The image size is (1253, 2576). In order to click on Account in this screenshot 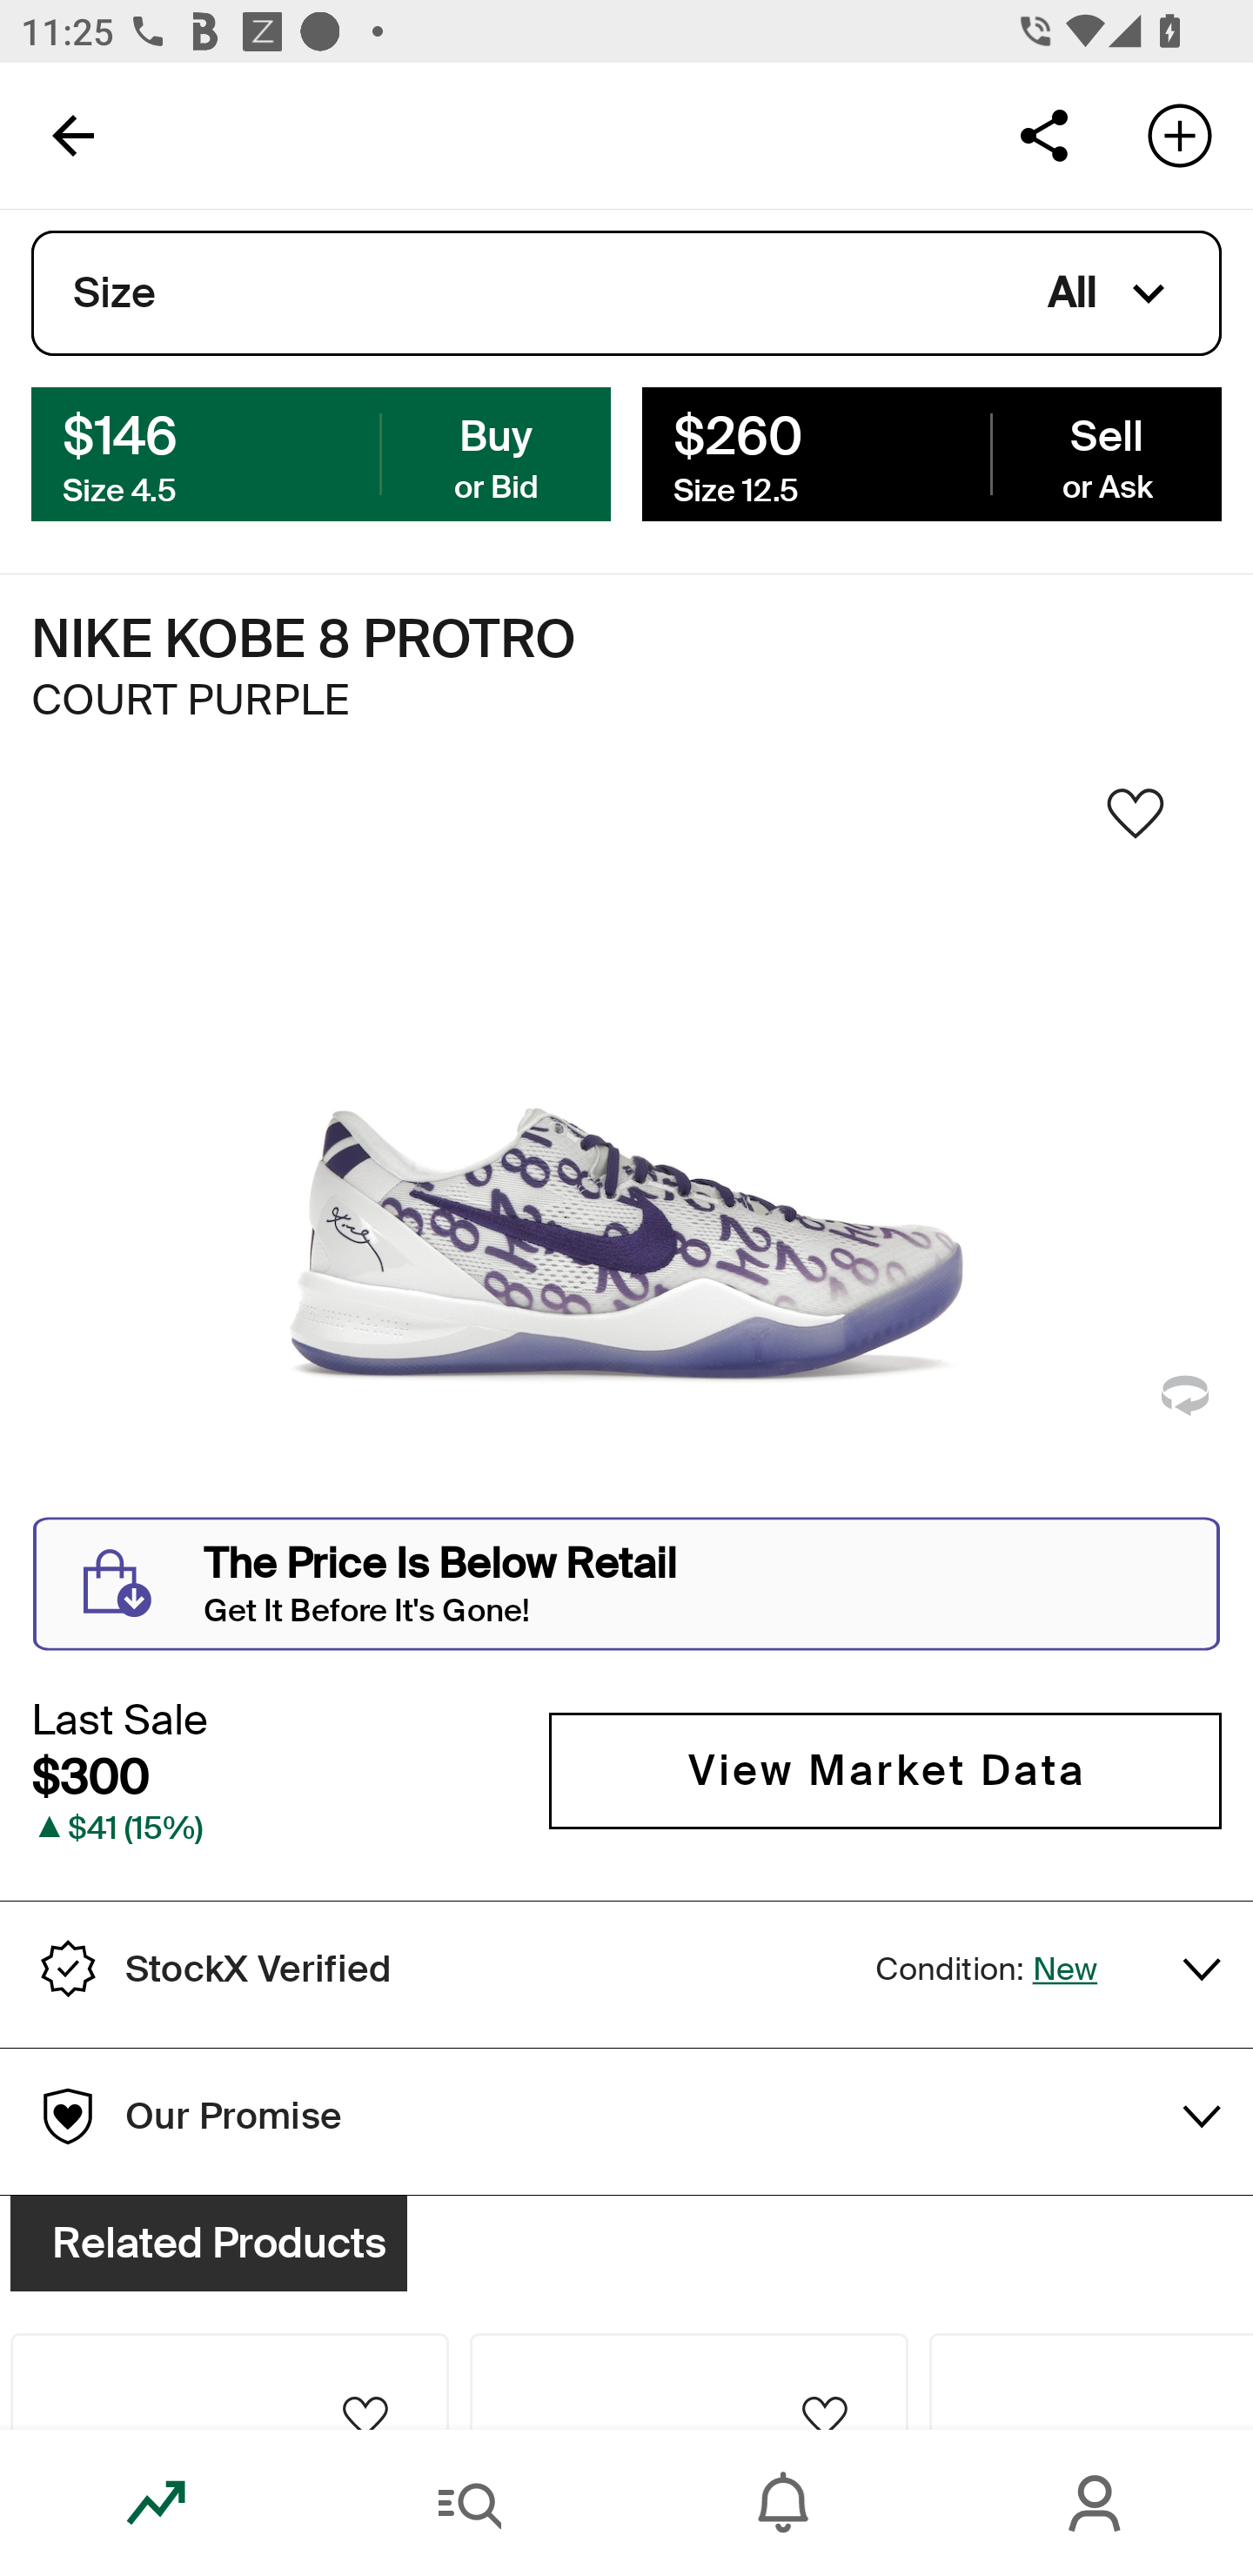, I will do `click(1096, 2503)`.